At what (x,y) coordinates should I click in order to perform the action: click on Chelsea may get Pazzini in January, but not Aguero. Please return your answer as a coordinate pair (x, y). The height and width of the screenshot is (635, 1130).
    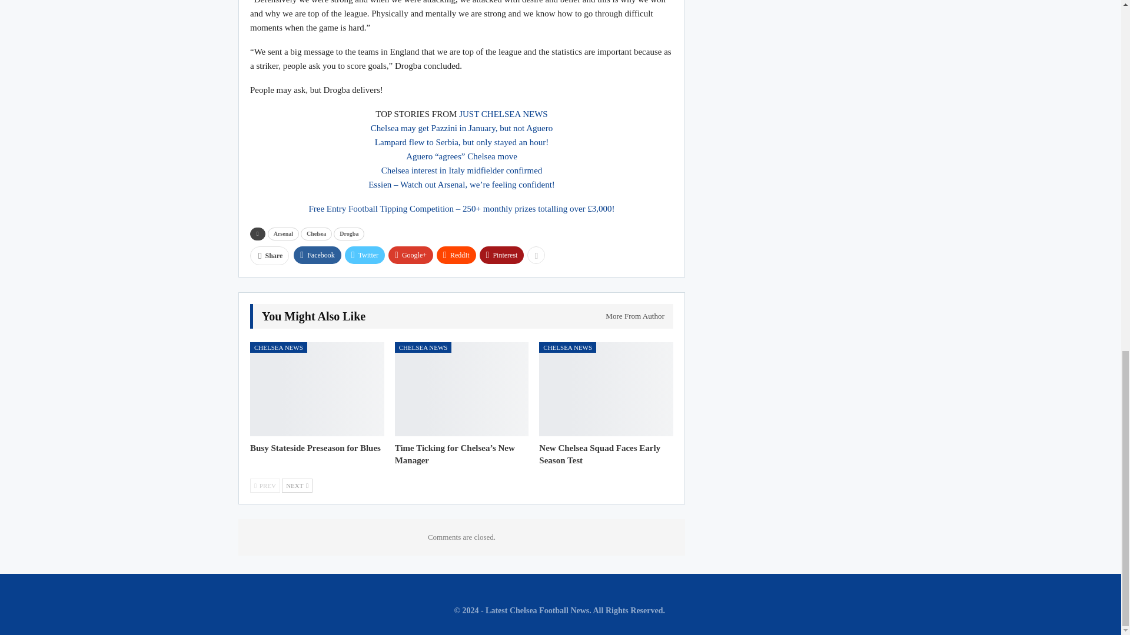
    Looking at the image, I should click on (461, 128).